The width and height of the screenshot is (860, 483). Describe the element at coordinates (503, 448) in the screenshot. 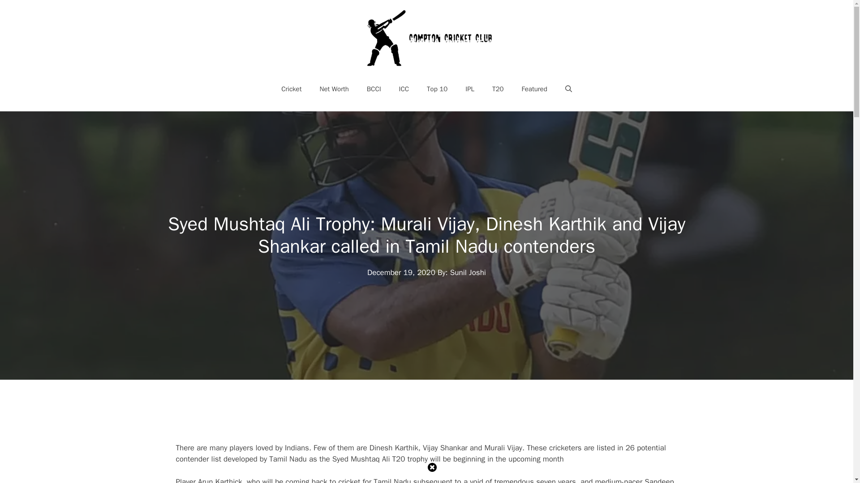

I see `Murali Vijay` at that location.